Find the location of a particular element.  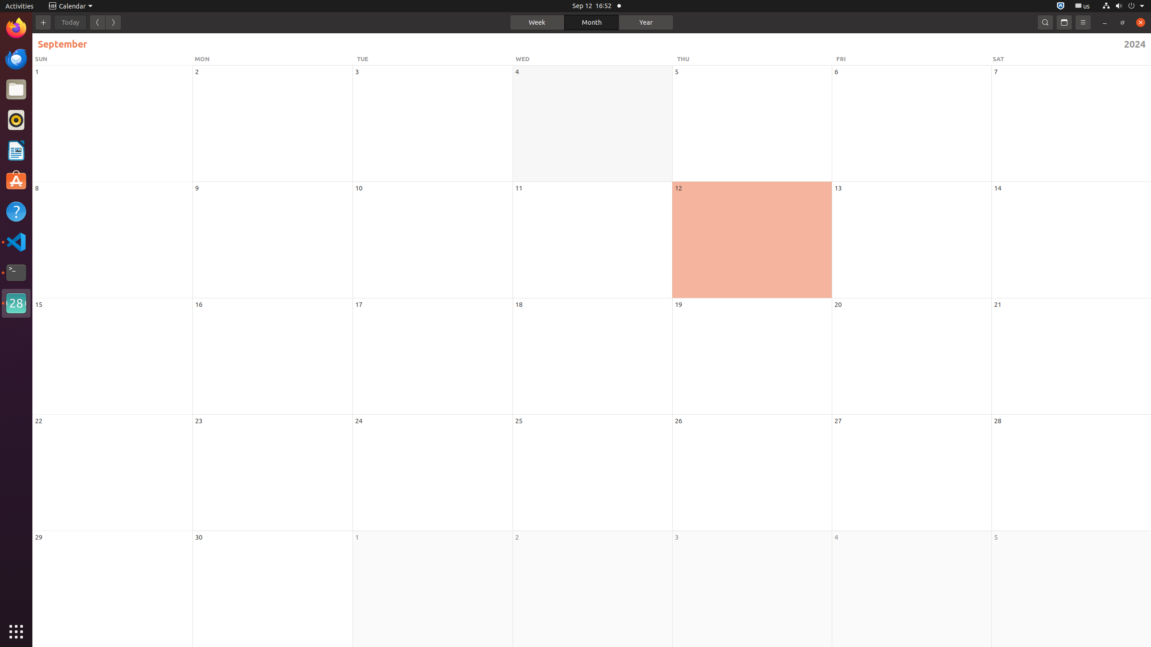

24 is located at coordinates (359, 421).